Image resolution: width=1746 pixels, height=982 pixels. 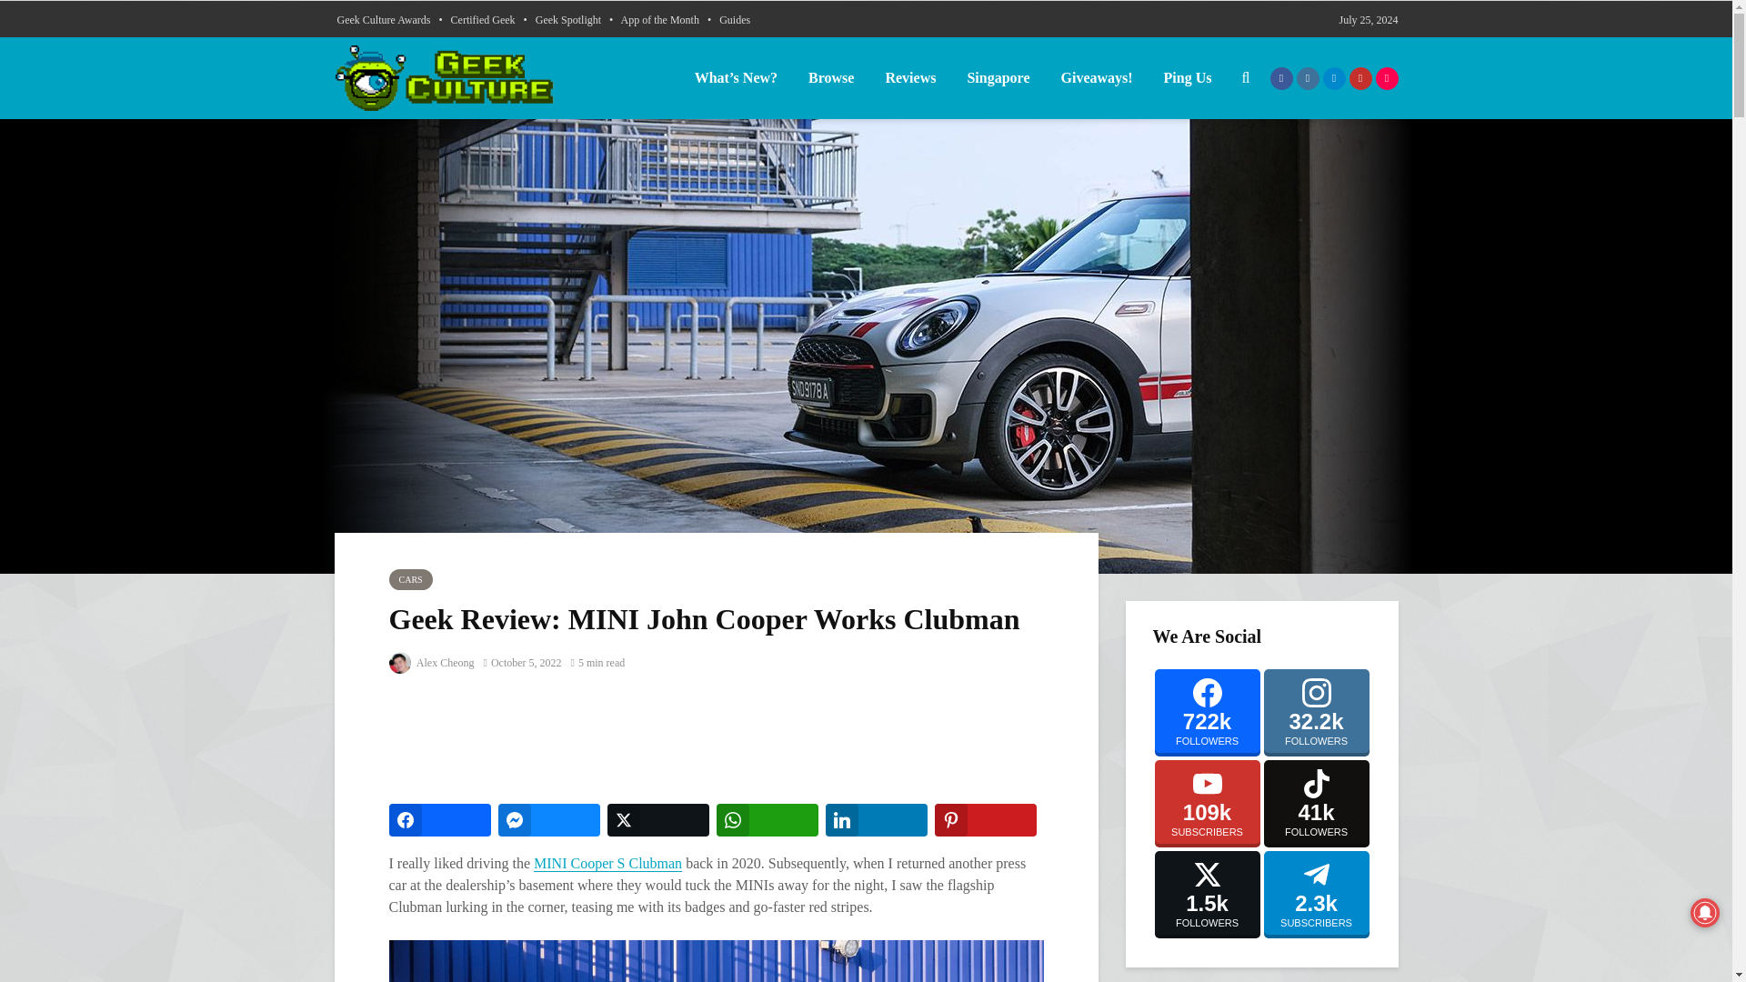 I want to click on Singapore, so click(x=998, y=77).